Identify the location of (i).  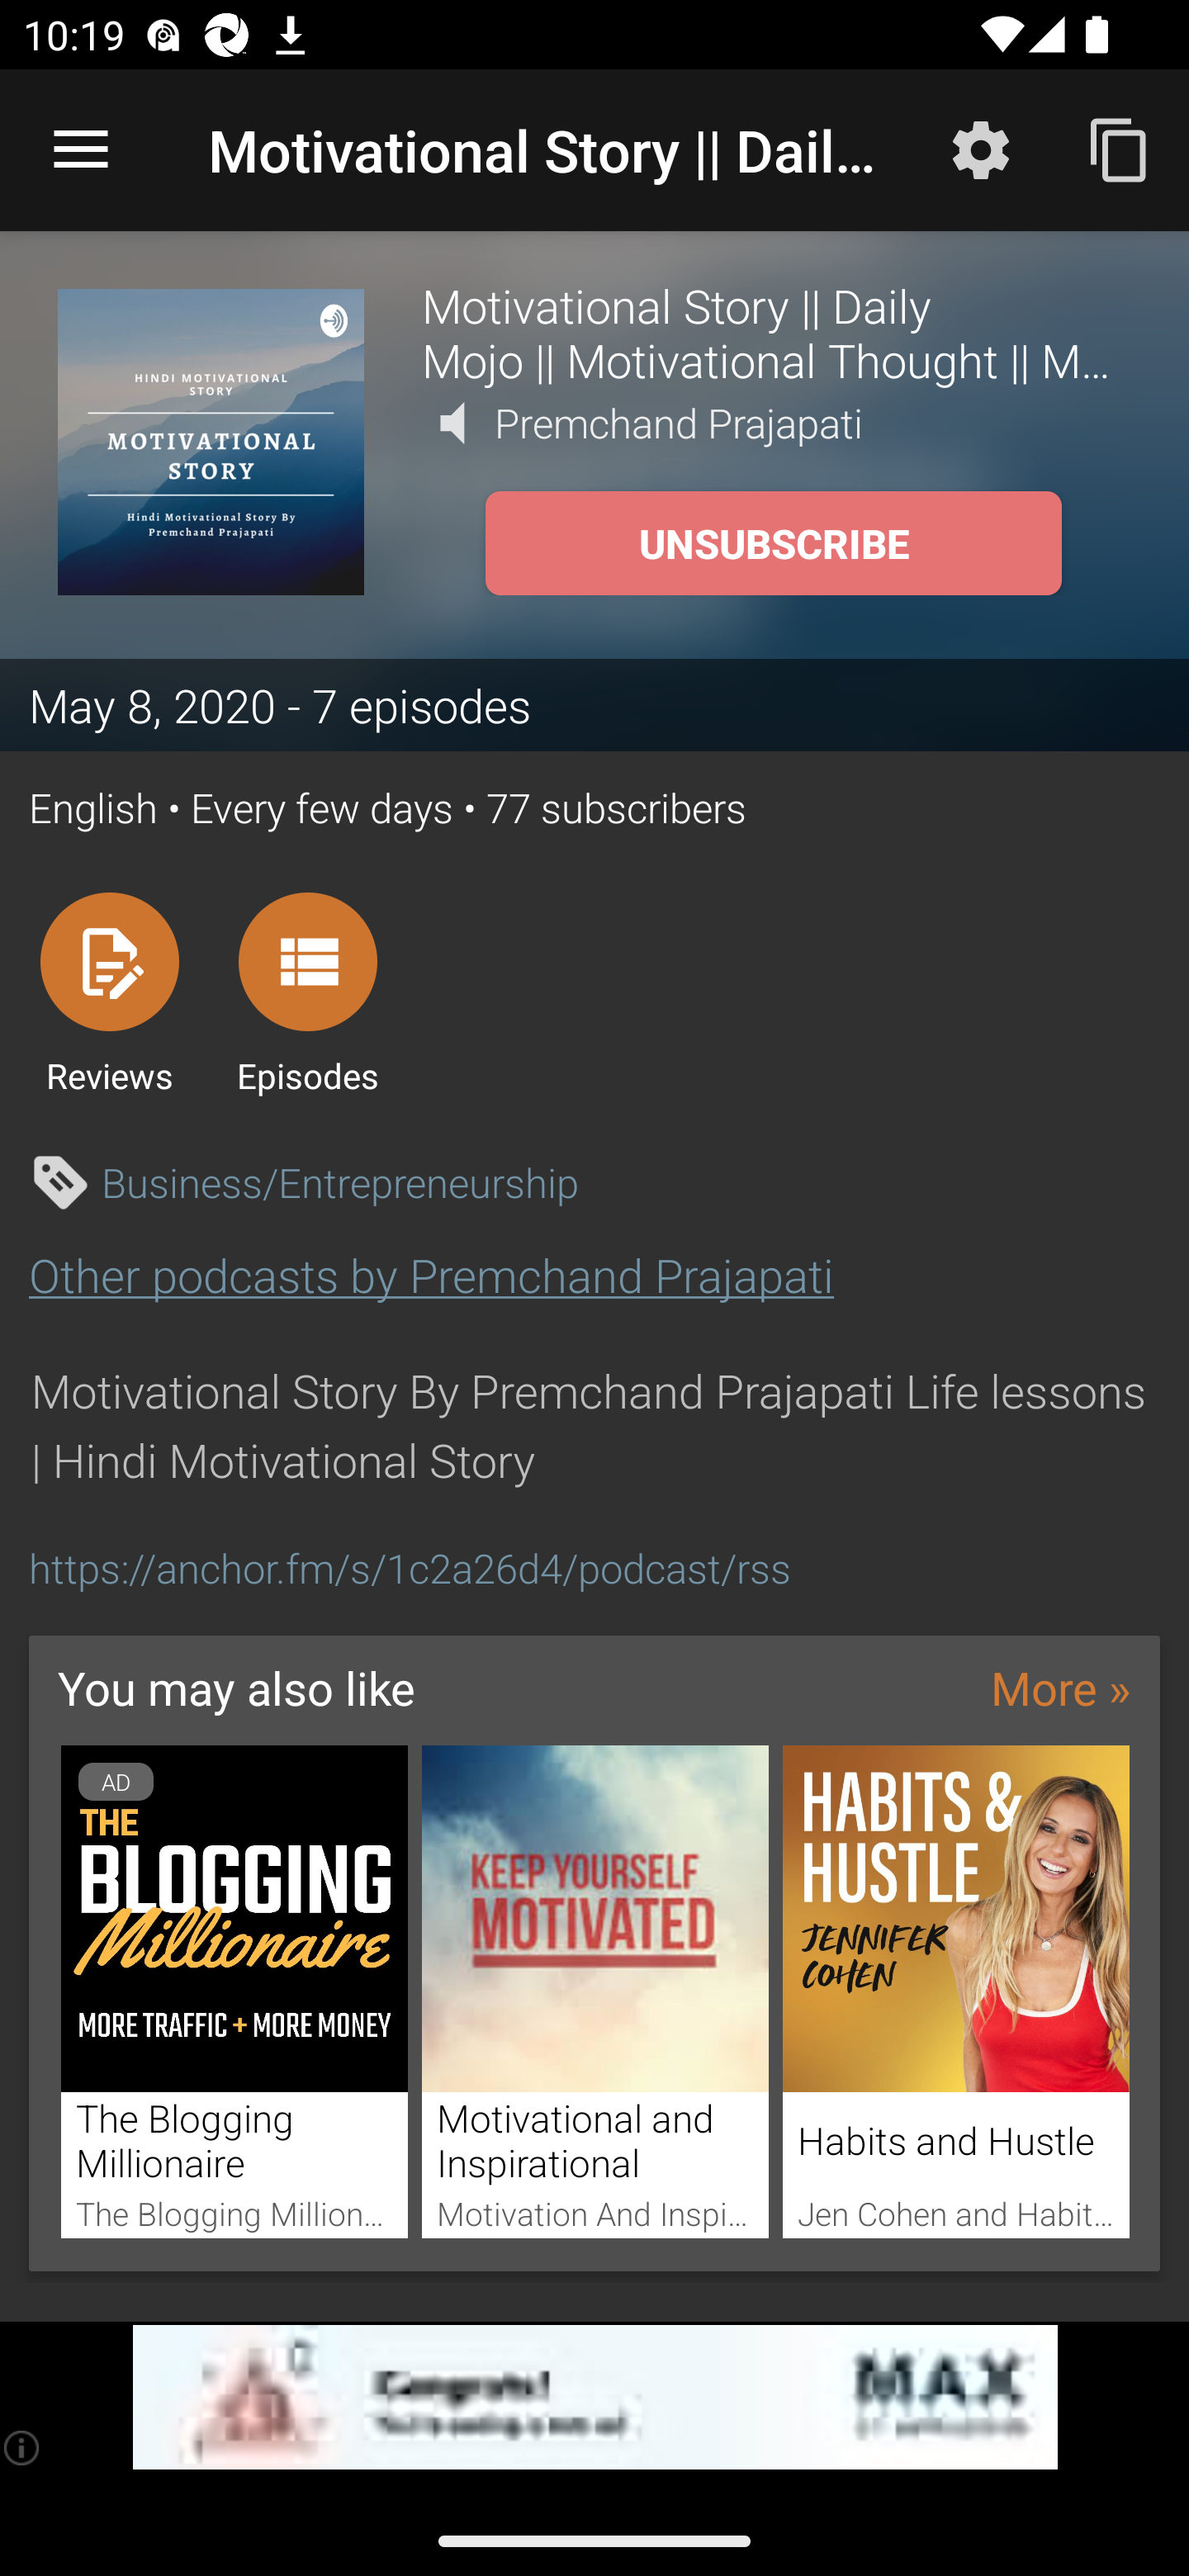
(23, 2447).